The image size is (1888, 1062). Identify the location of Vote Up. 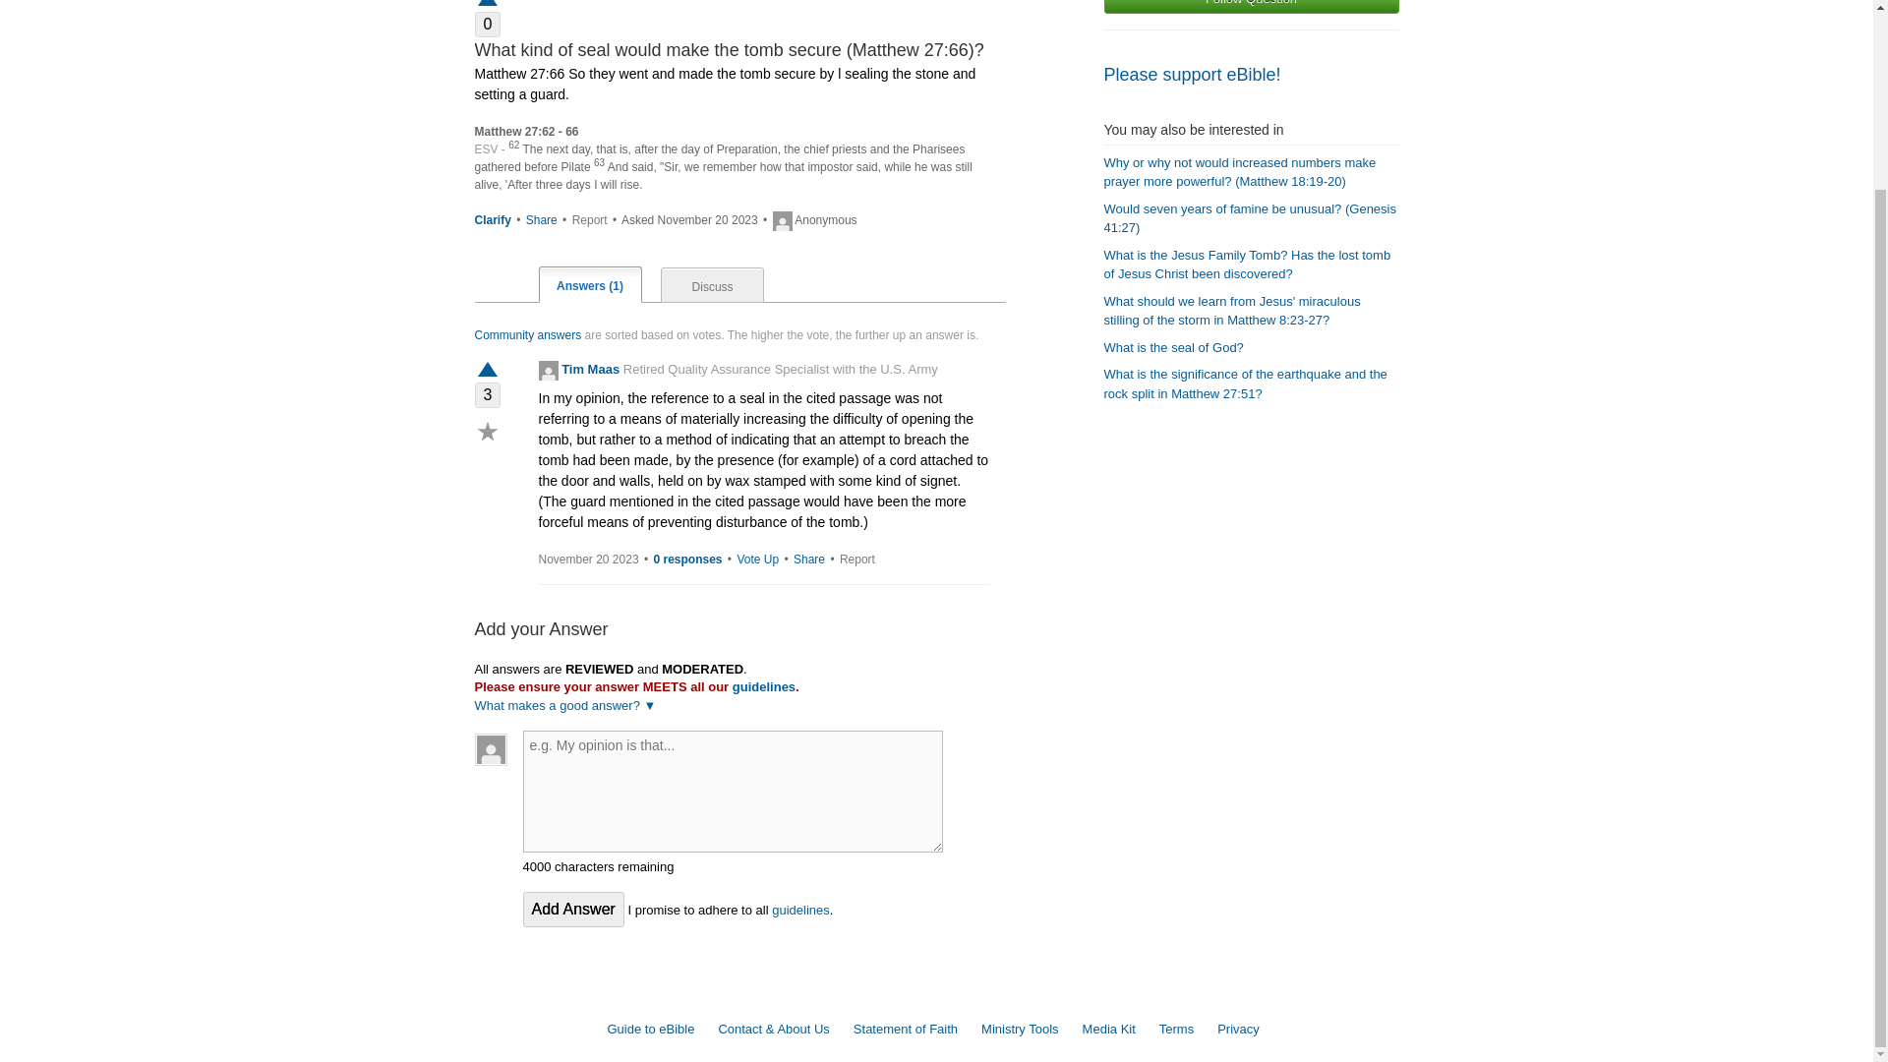
(487, 371).